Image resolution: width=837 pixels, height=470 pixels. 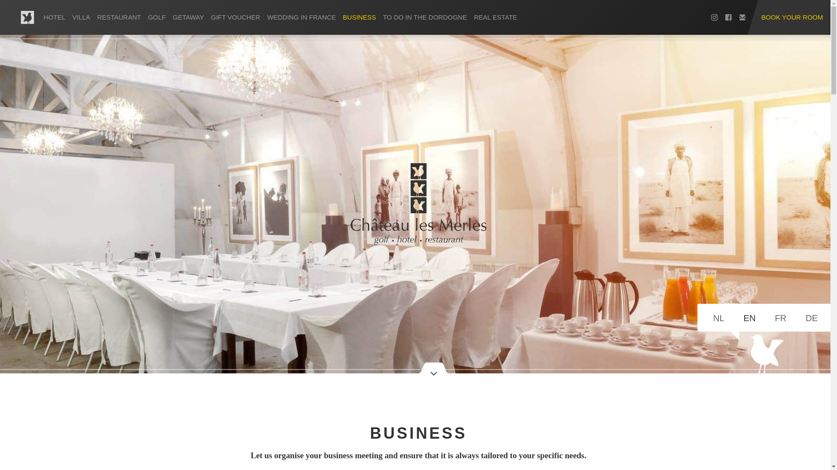 What do you see at coordinates (749, 318) in the screenshot?
I see `EN` at bounding box center [749, 318].